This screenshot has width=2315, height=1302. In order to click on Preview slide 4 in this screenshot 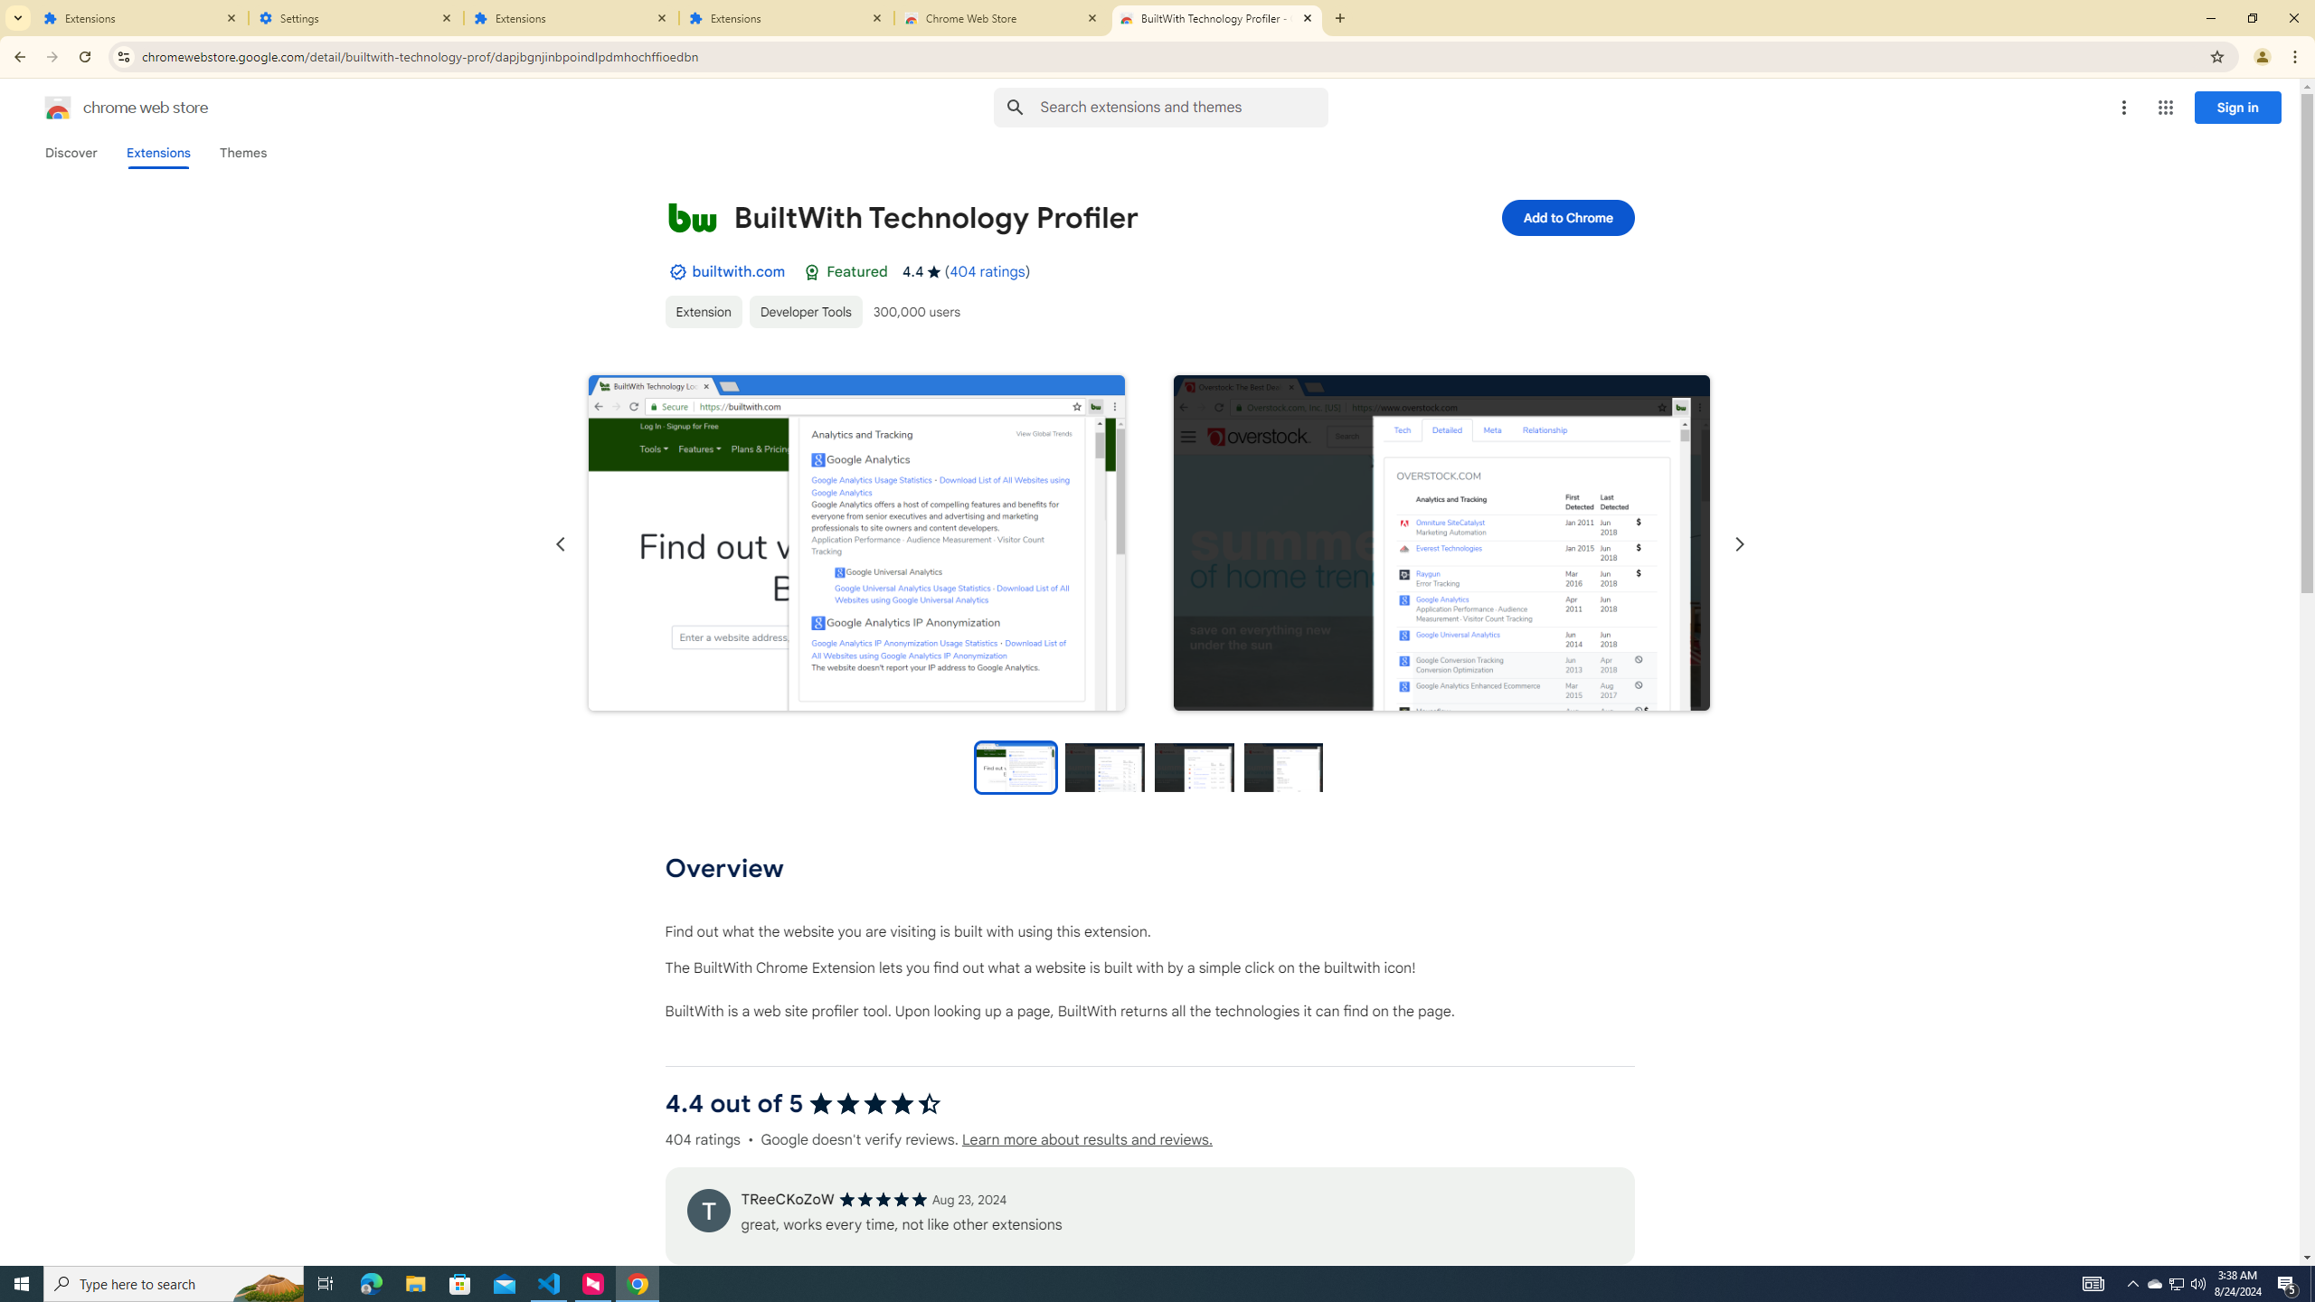, I will do `click(1284, 767)`.